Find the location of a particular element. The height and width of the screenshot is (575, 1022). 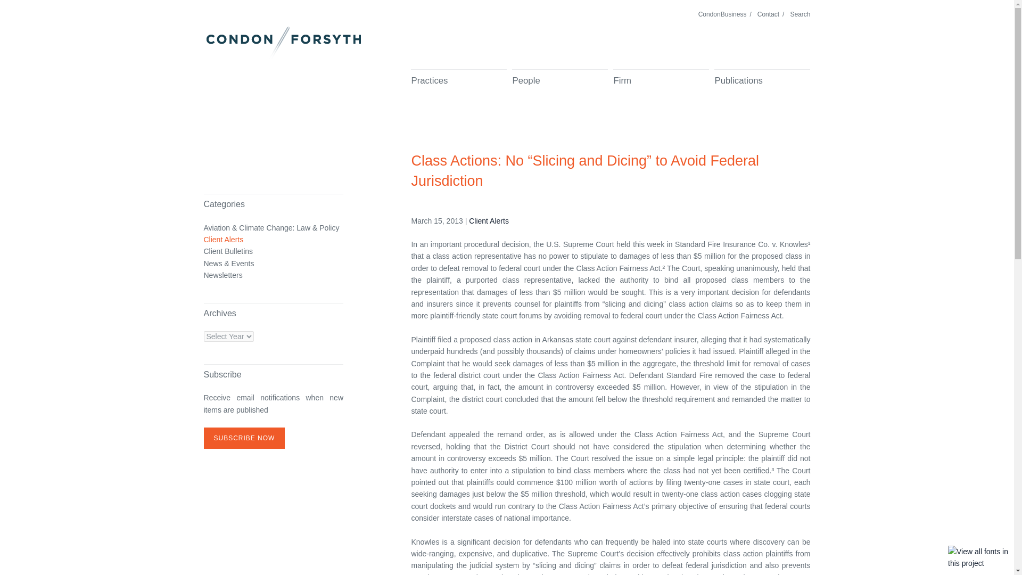

Newsletters is located at coordinates (222, 275).